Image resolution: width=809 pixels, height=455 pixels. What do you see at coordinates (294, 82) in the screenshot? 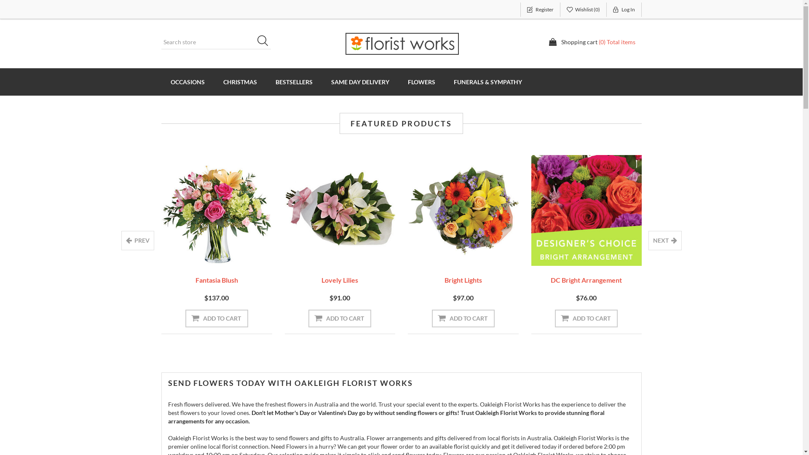
I see `BESTSELLERS` at bounding box center [294, 82].